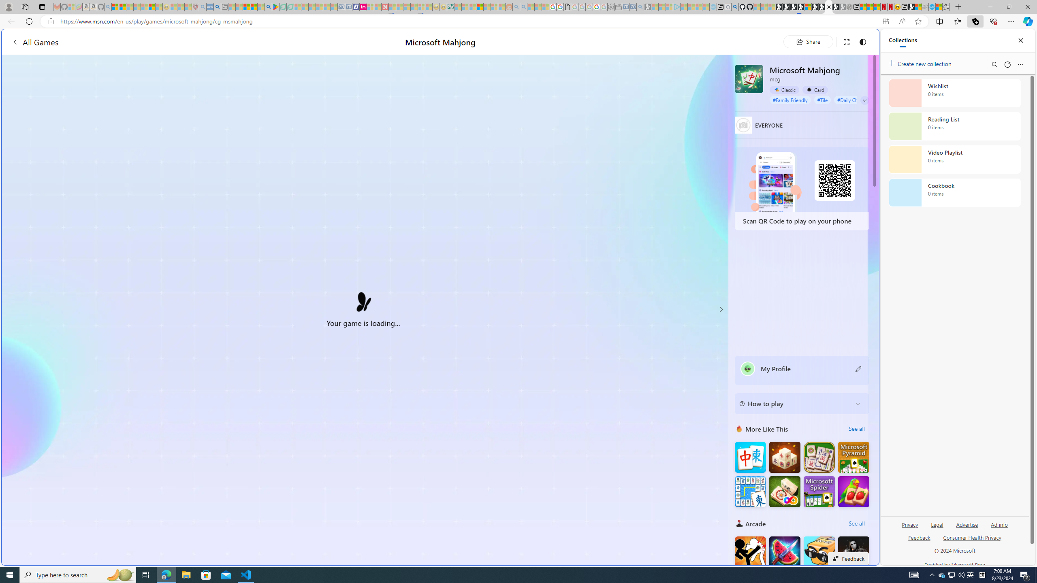 The height and width of the screenshot is (583, 1037). I want to click on Daily Mahjong, so click(819, 457).